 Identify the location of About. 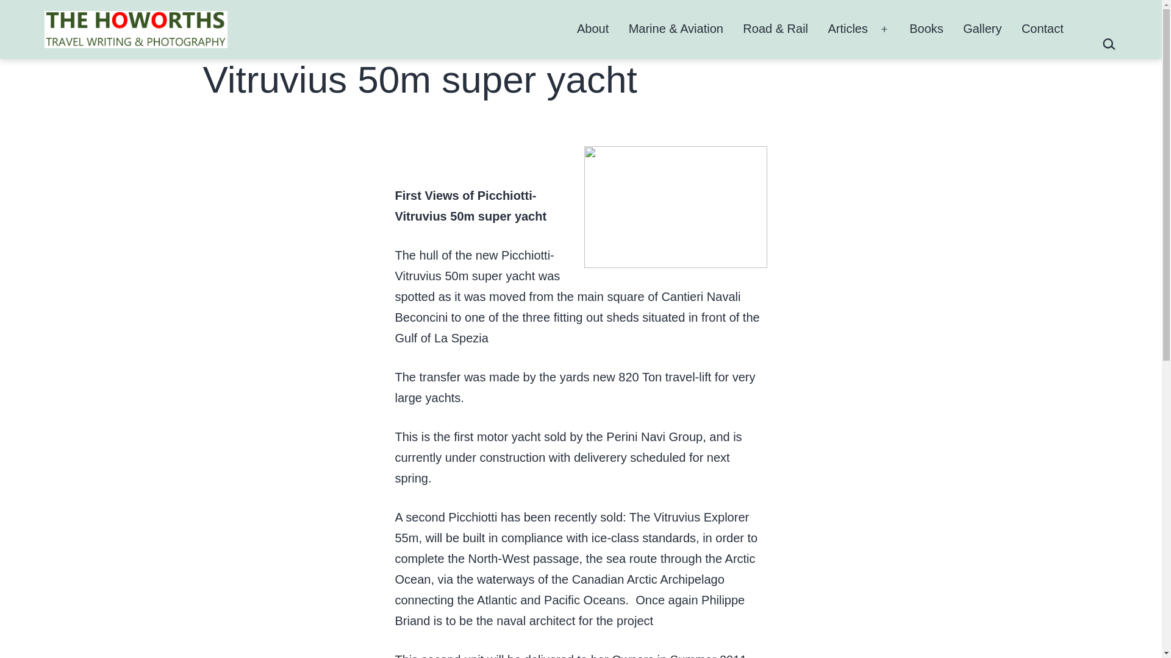
(593, 29).